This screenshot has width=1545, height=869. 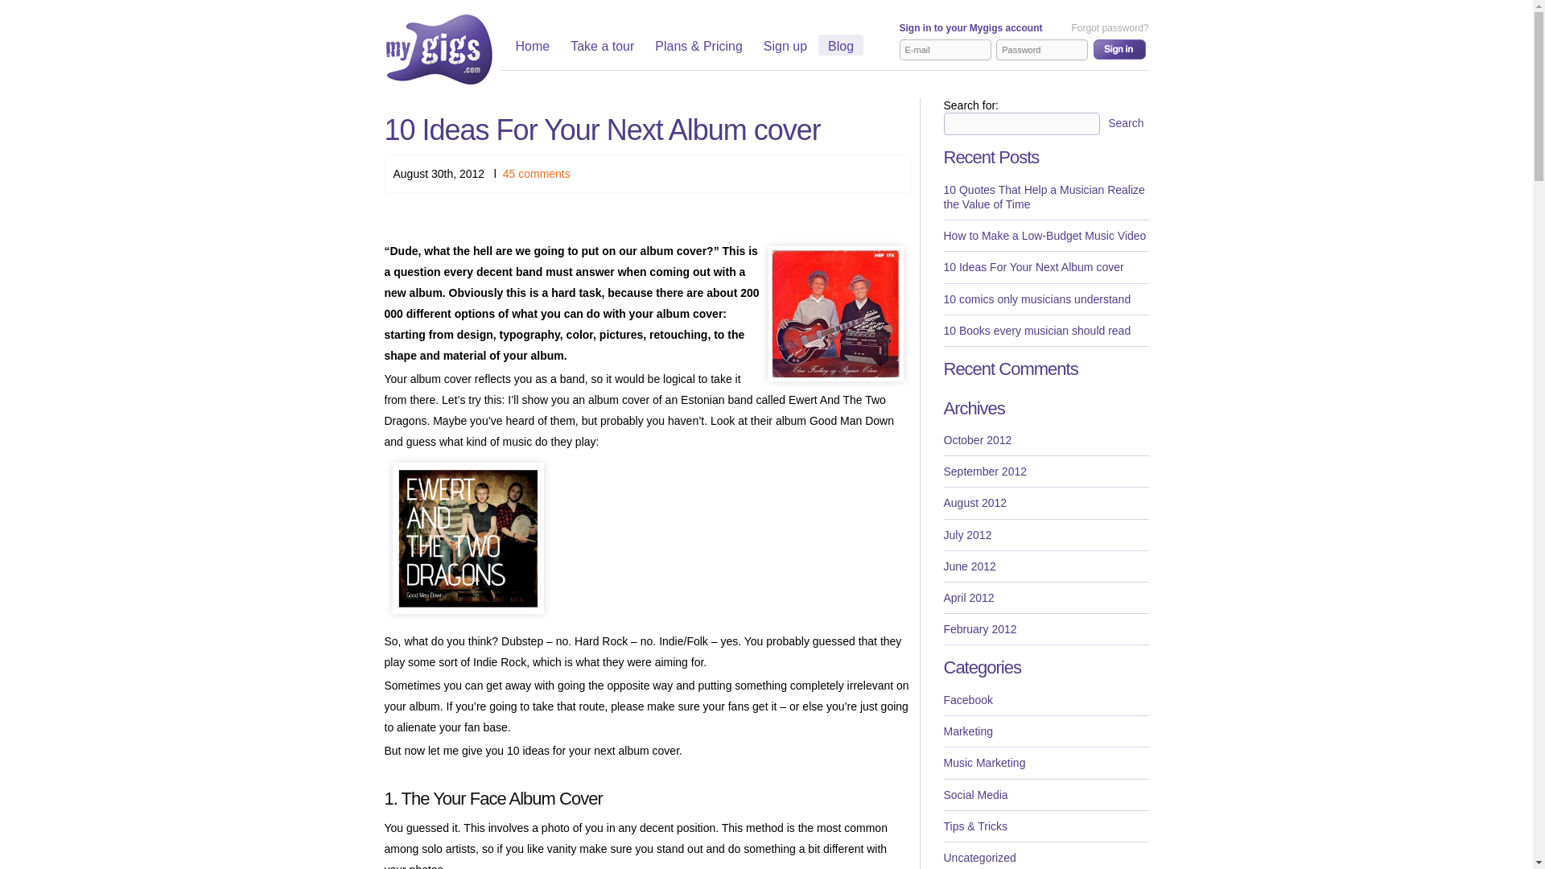 What do you see at coordinates (1044, 267) in the screenshot?
I see `10 Ideas For Your Next Album cover` at bounding box center [1044, 267].